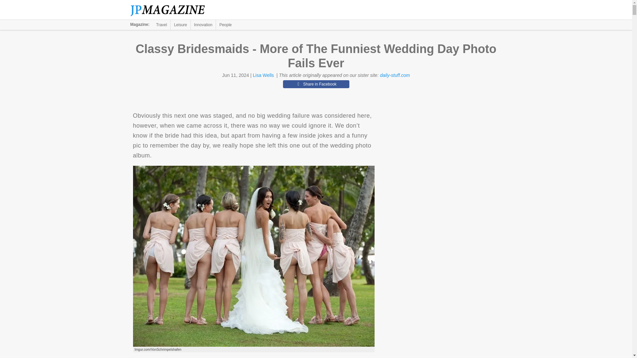  I want to click on Lisa Wells, so click(263, 75).